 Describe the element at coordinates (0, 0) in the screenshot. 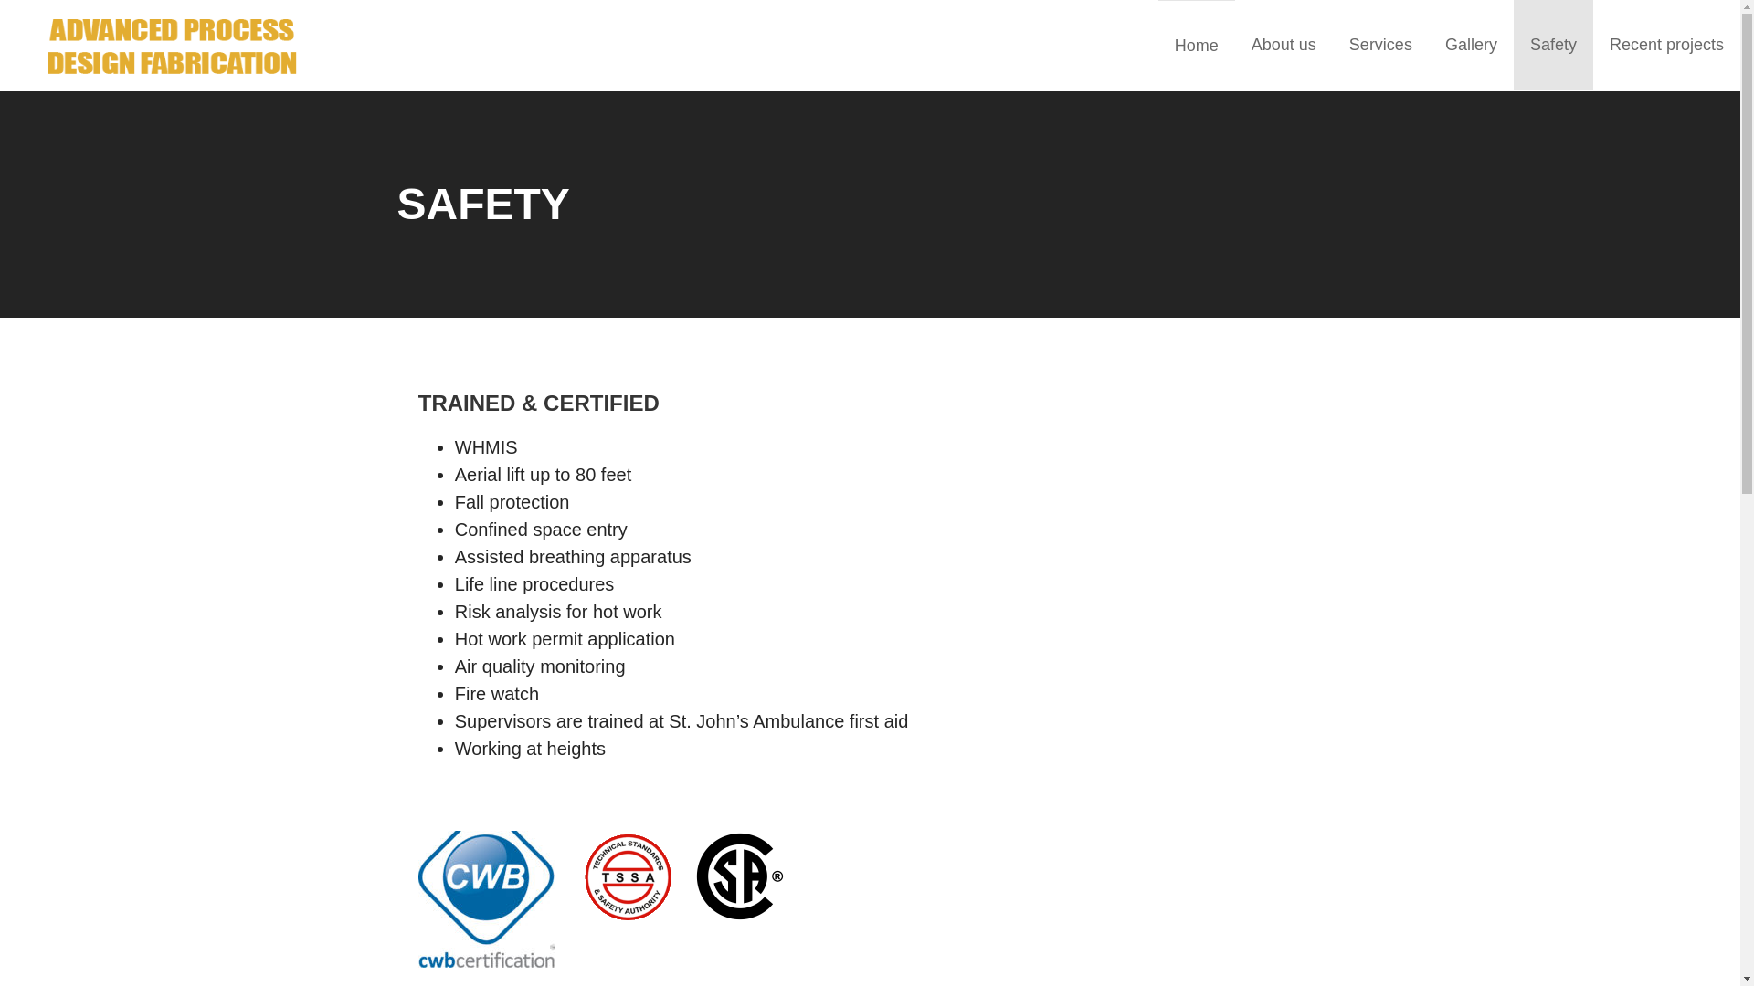

I see `Skip to content` at that location.